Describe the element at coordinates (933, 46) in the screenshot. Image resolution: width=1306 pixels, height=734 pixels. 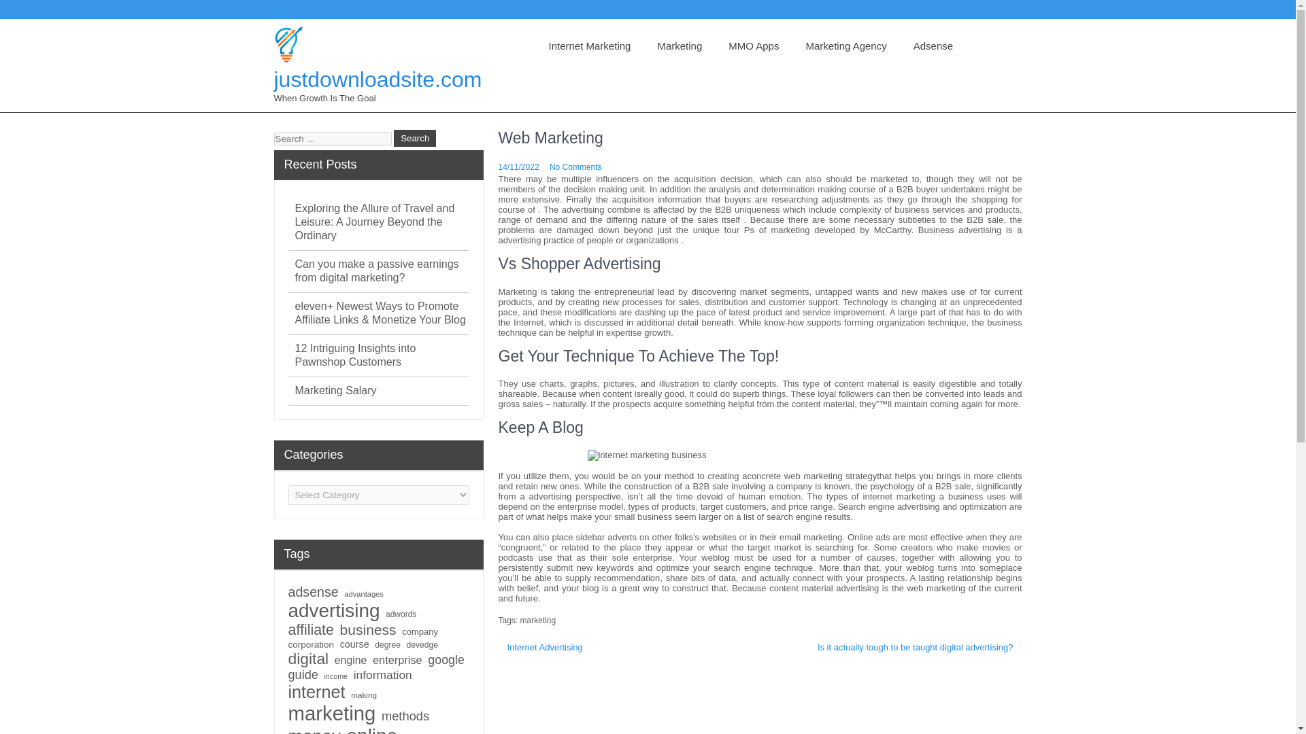
I see `Adsense` at that location.